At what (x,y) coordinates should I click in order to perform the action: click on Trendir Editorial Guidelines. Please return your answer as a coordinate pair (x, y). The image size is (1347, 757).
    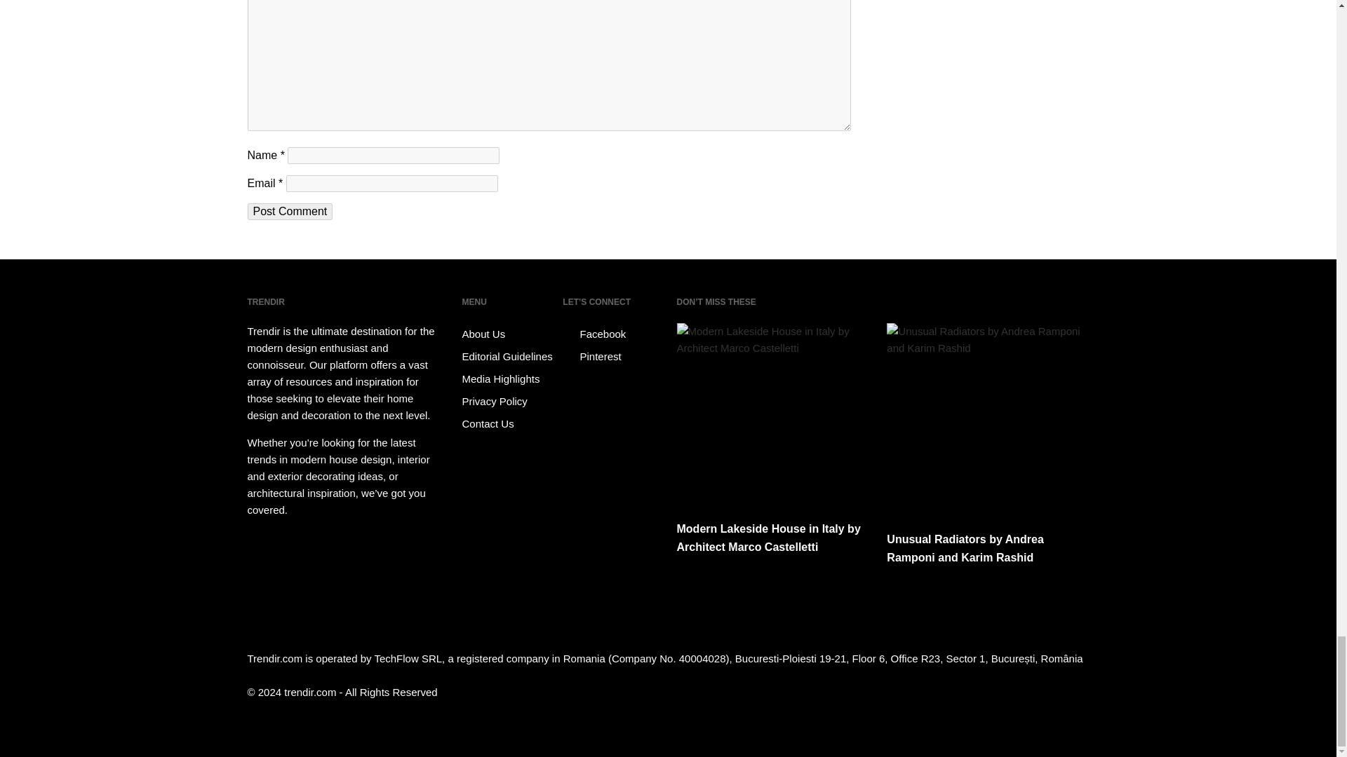
    Looking at the image, I should click on (510, 356).